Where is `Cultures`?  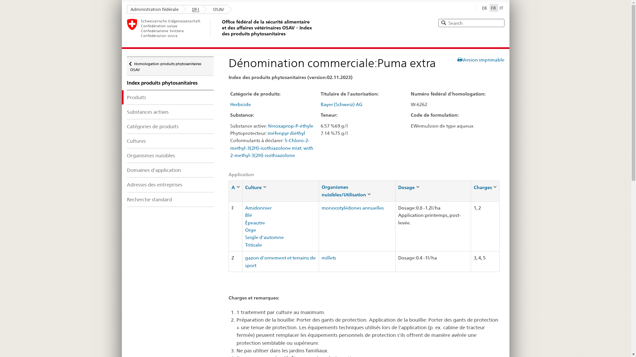 Cultures is located at coordinates (170, 141).